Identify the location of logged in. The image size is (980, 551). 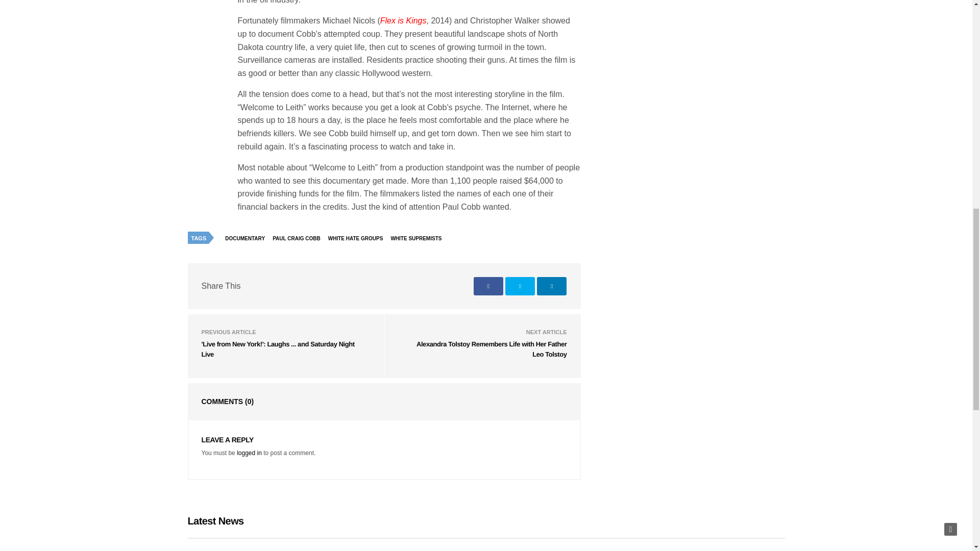
(249, 453).